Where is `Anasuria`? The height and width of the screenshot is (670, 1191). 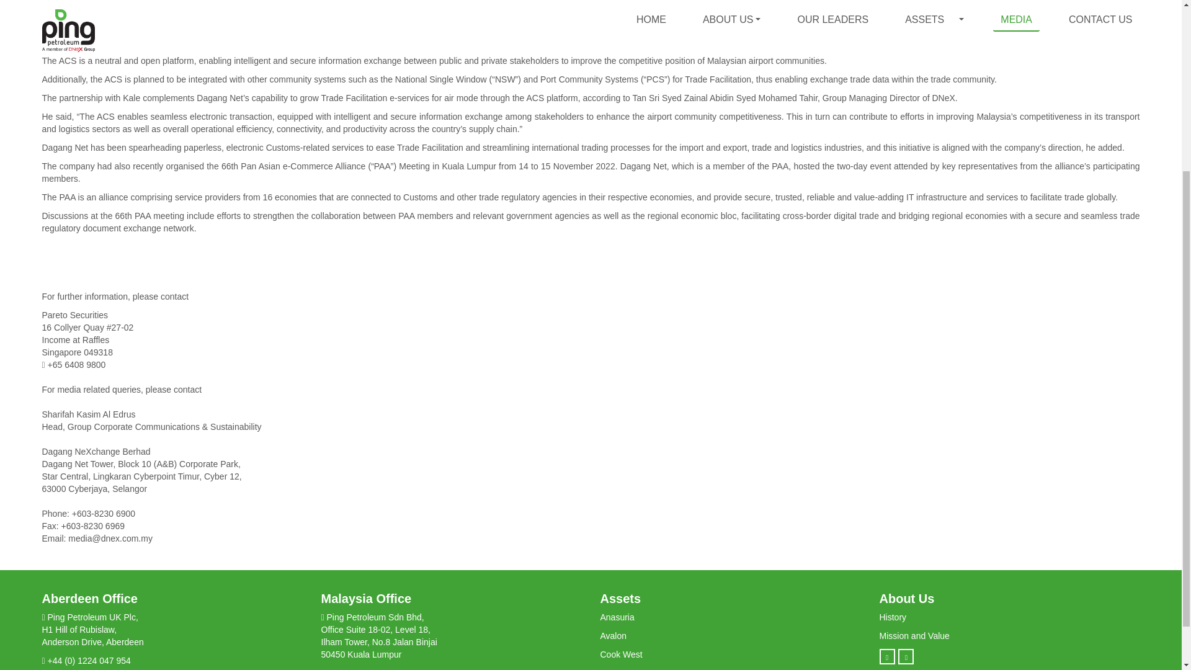
Anasuria is located at coordinates (617, 617).